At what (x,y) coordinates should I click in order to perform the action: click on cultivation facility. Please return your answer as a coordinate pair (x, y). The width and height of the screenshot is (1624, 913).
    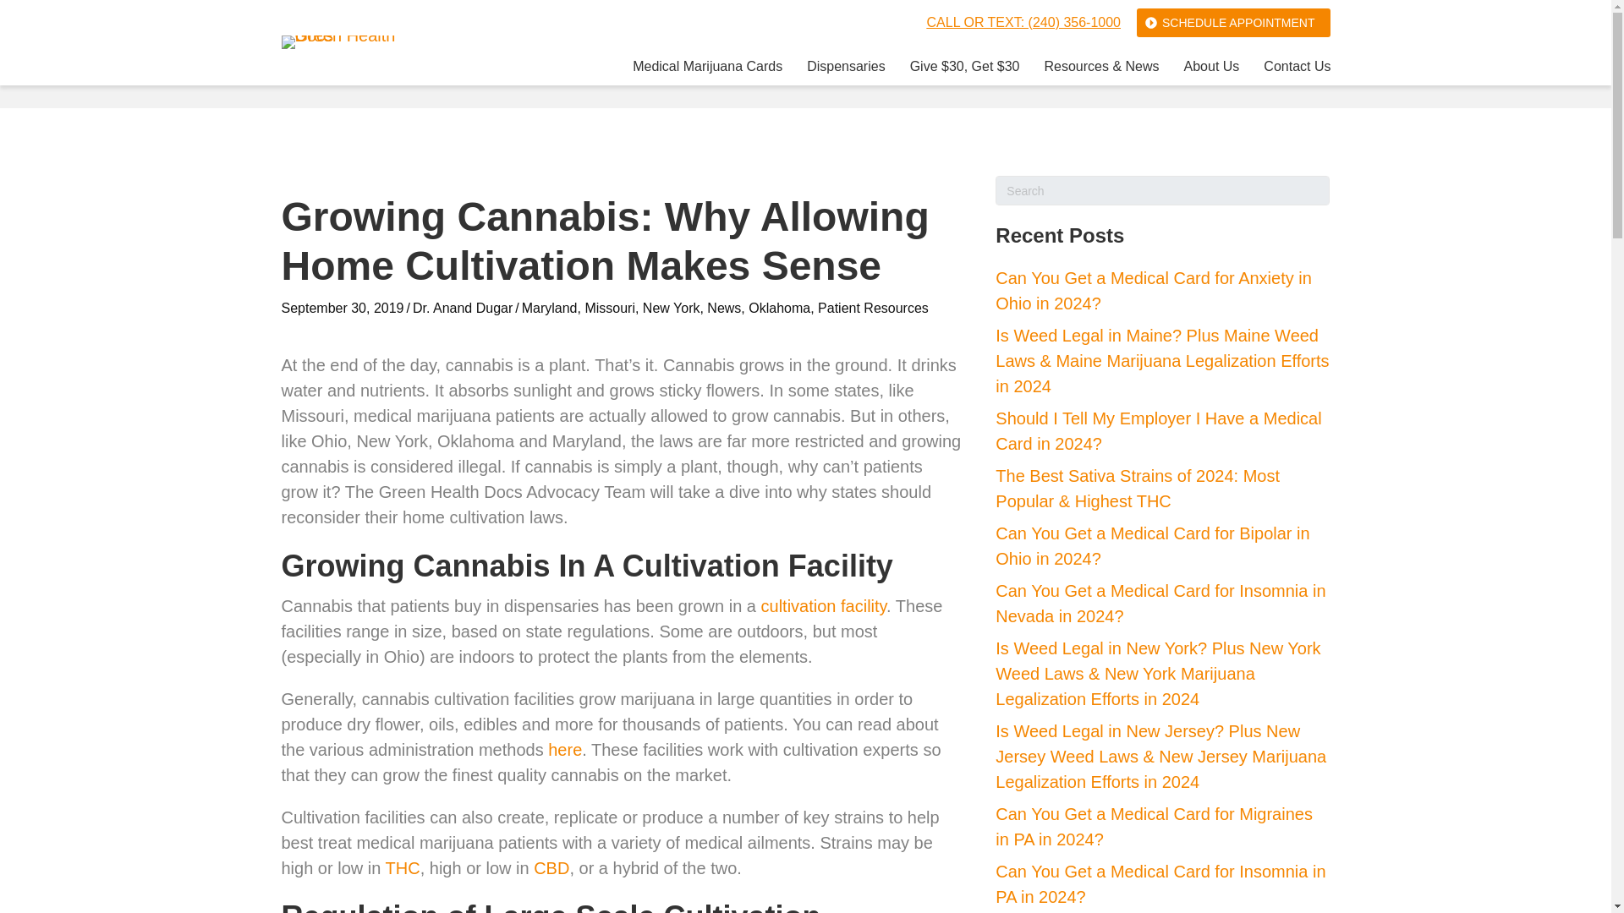
    Looking at the image, I should click on (824, 605).